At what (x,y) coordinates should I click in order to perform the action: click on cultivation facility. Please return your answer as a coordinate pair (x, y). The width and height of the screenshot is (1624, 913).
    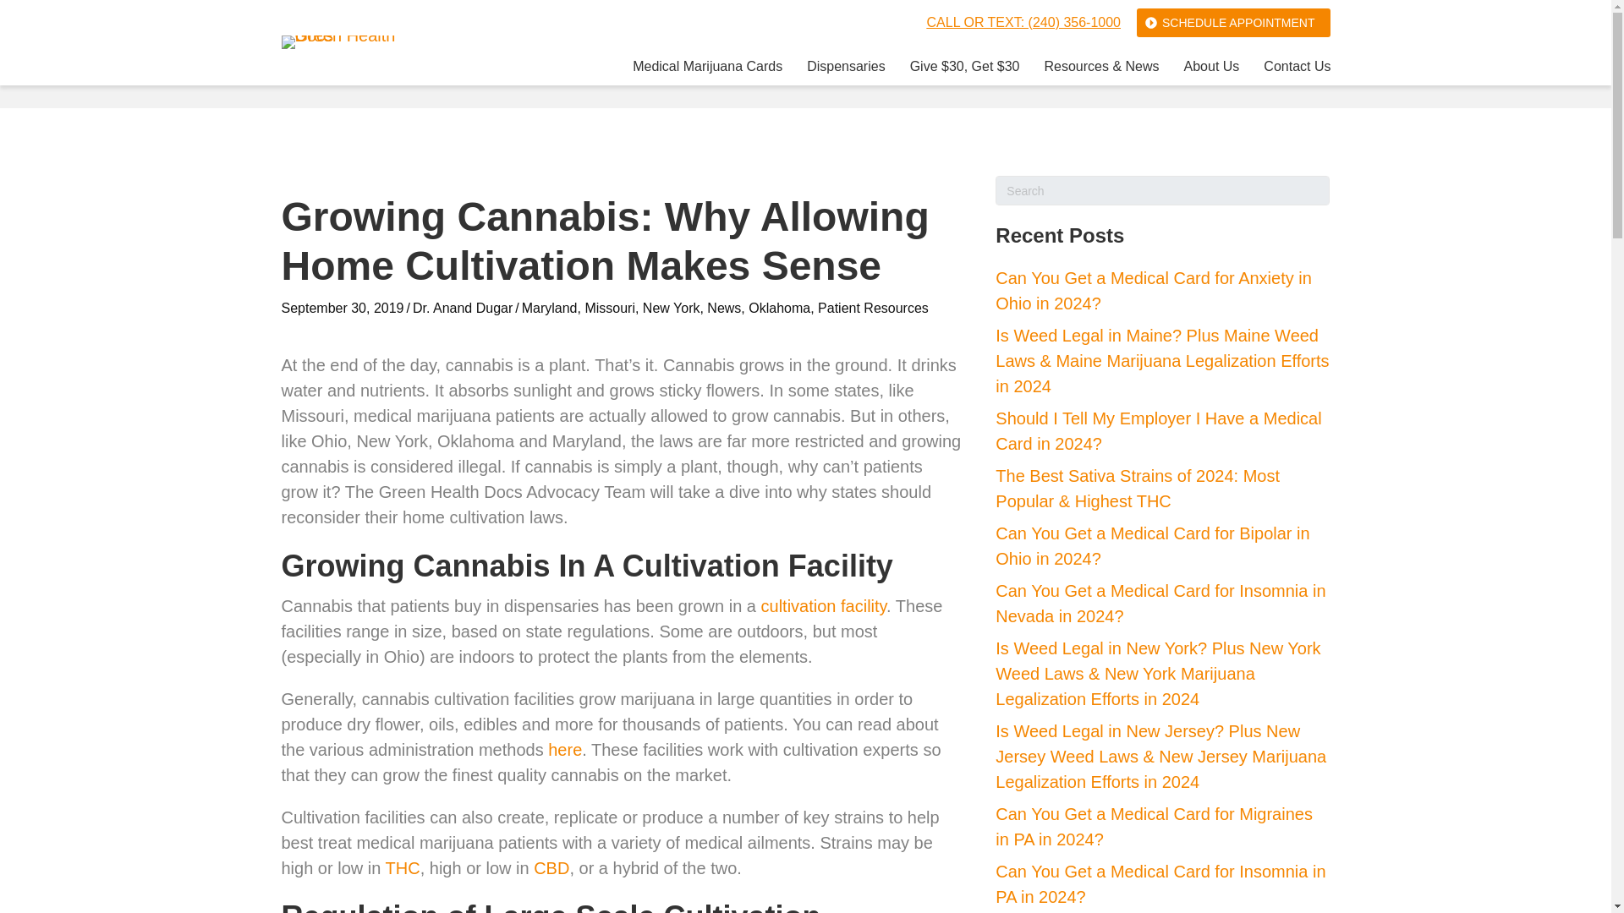
    Looking at the image, I should click on (824, 605).